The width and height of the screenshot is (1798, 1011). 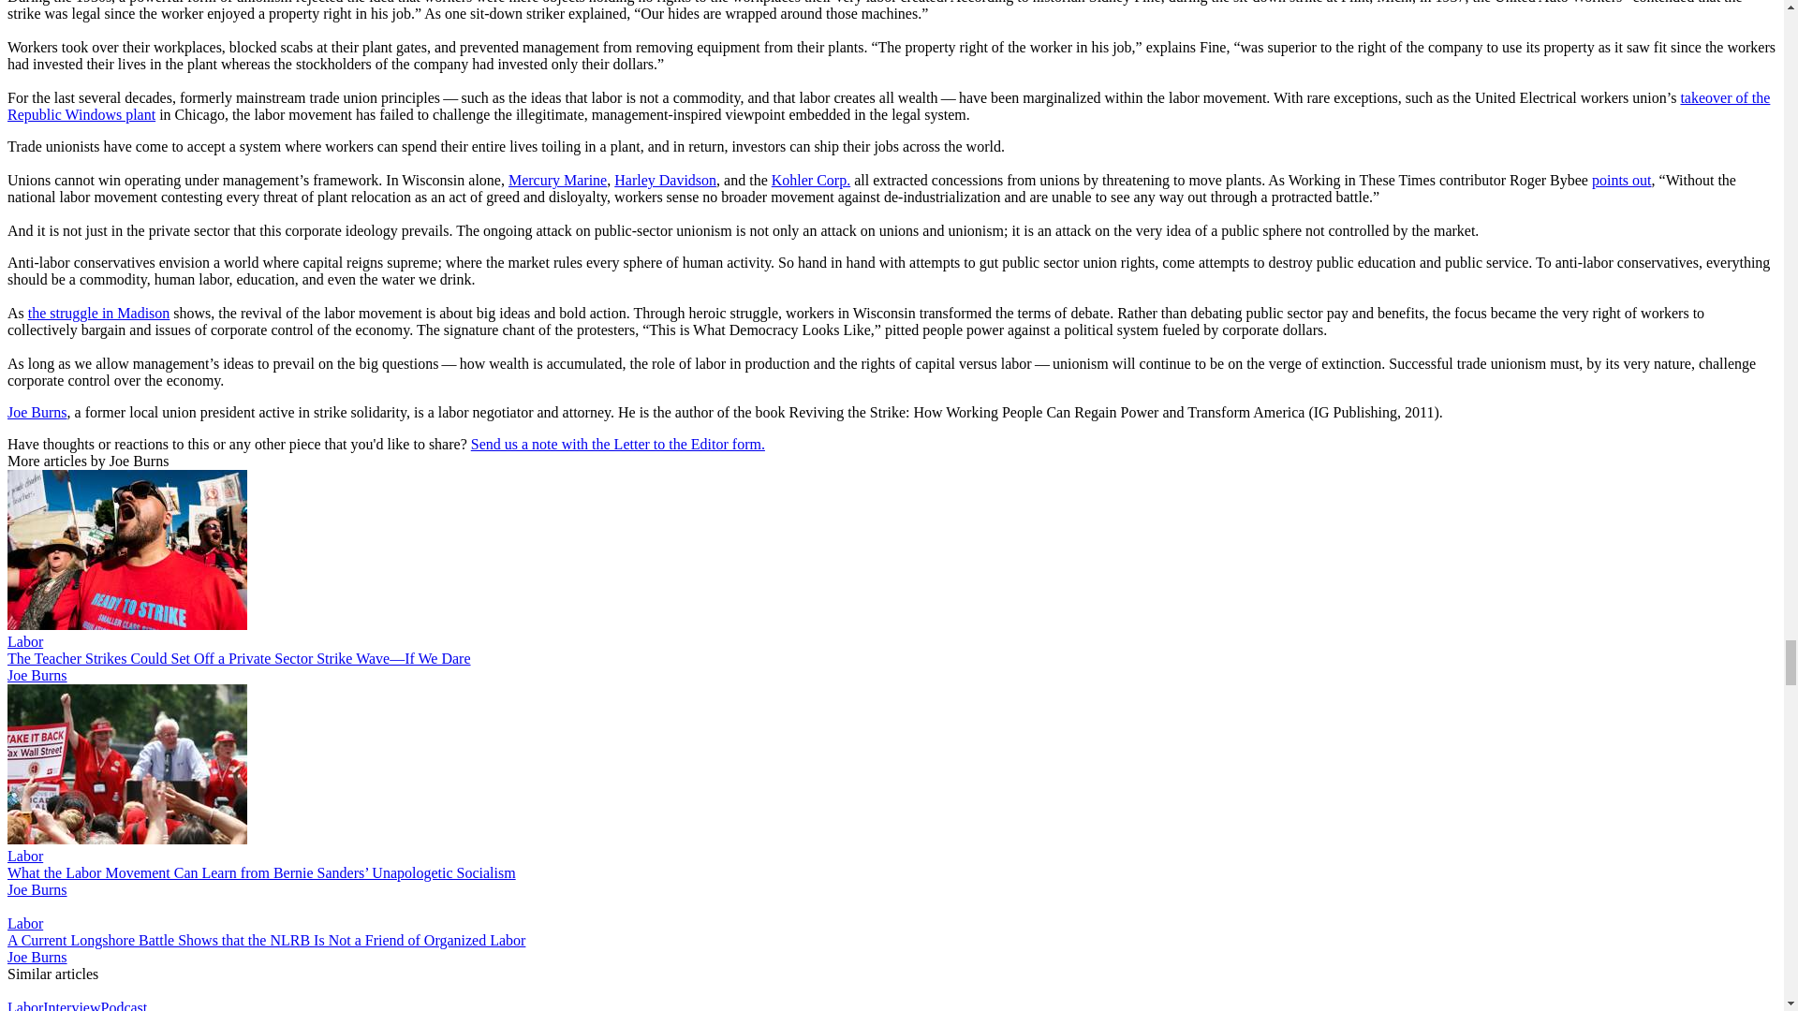 I want to click on Mercury Marine, so click(x=558, y=180).